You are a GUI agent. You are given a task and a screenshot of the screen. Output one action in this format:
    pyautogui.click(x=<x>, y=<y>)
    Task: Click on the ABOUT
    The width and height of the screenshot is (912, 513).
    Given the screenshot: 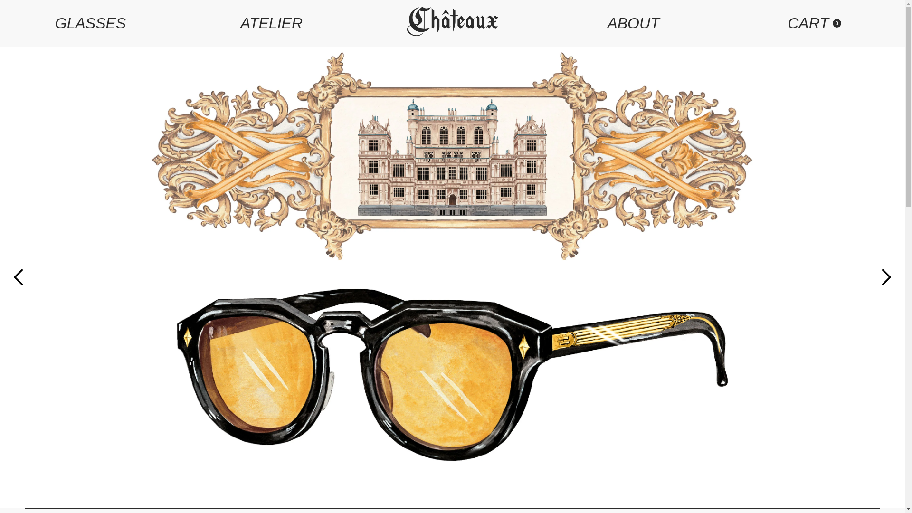 What is the action you would take?
    pyautogui.click(x=814, y=23)
    